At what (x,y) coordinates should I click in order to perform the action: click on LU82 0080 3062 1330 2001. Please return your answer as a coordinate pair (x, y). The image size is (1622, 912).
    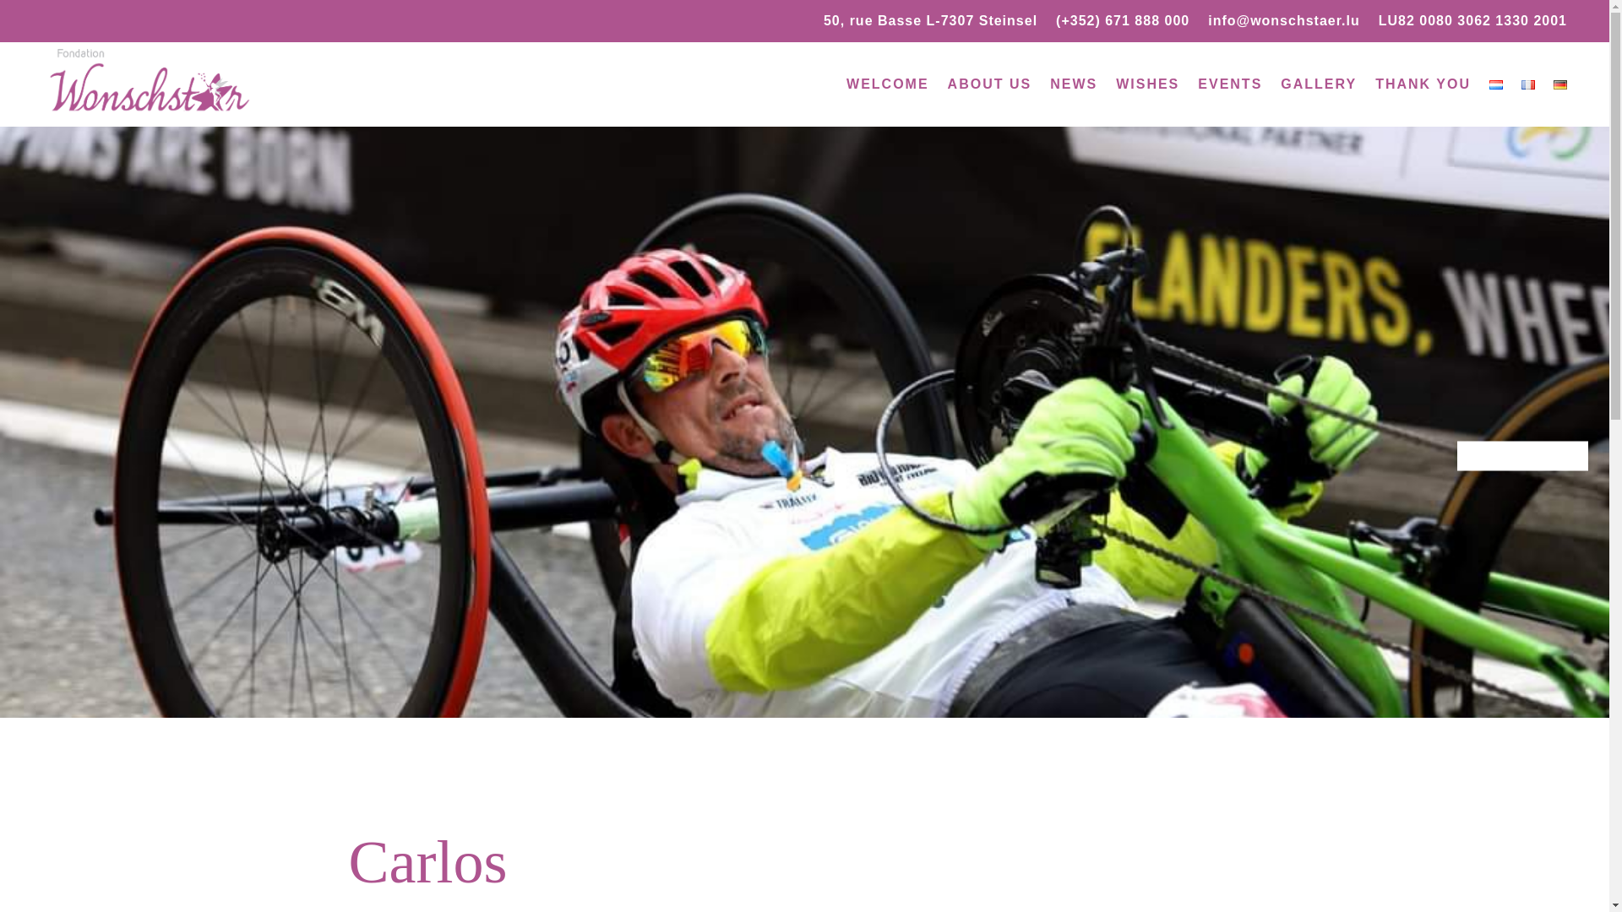
    Looking at the image, I should click on (1472, 24).